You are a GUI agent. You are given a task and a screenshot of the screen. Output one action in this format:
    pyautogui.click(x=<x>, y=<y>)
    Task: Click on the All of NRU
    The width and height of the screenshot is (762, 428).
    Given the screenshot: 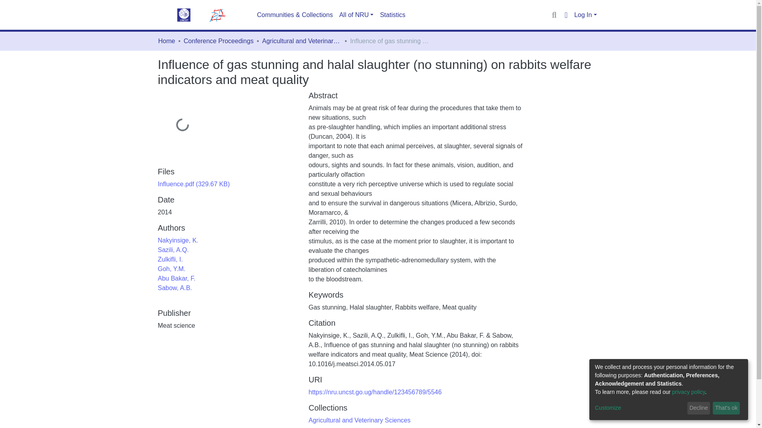 What is the action you would take?
    pyautogui.click(x=356, y=15)
    